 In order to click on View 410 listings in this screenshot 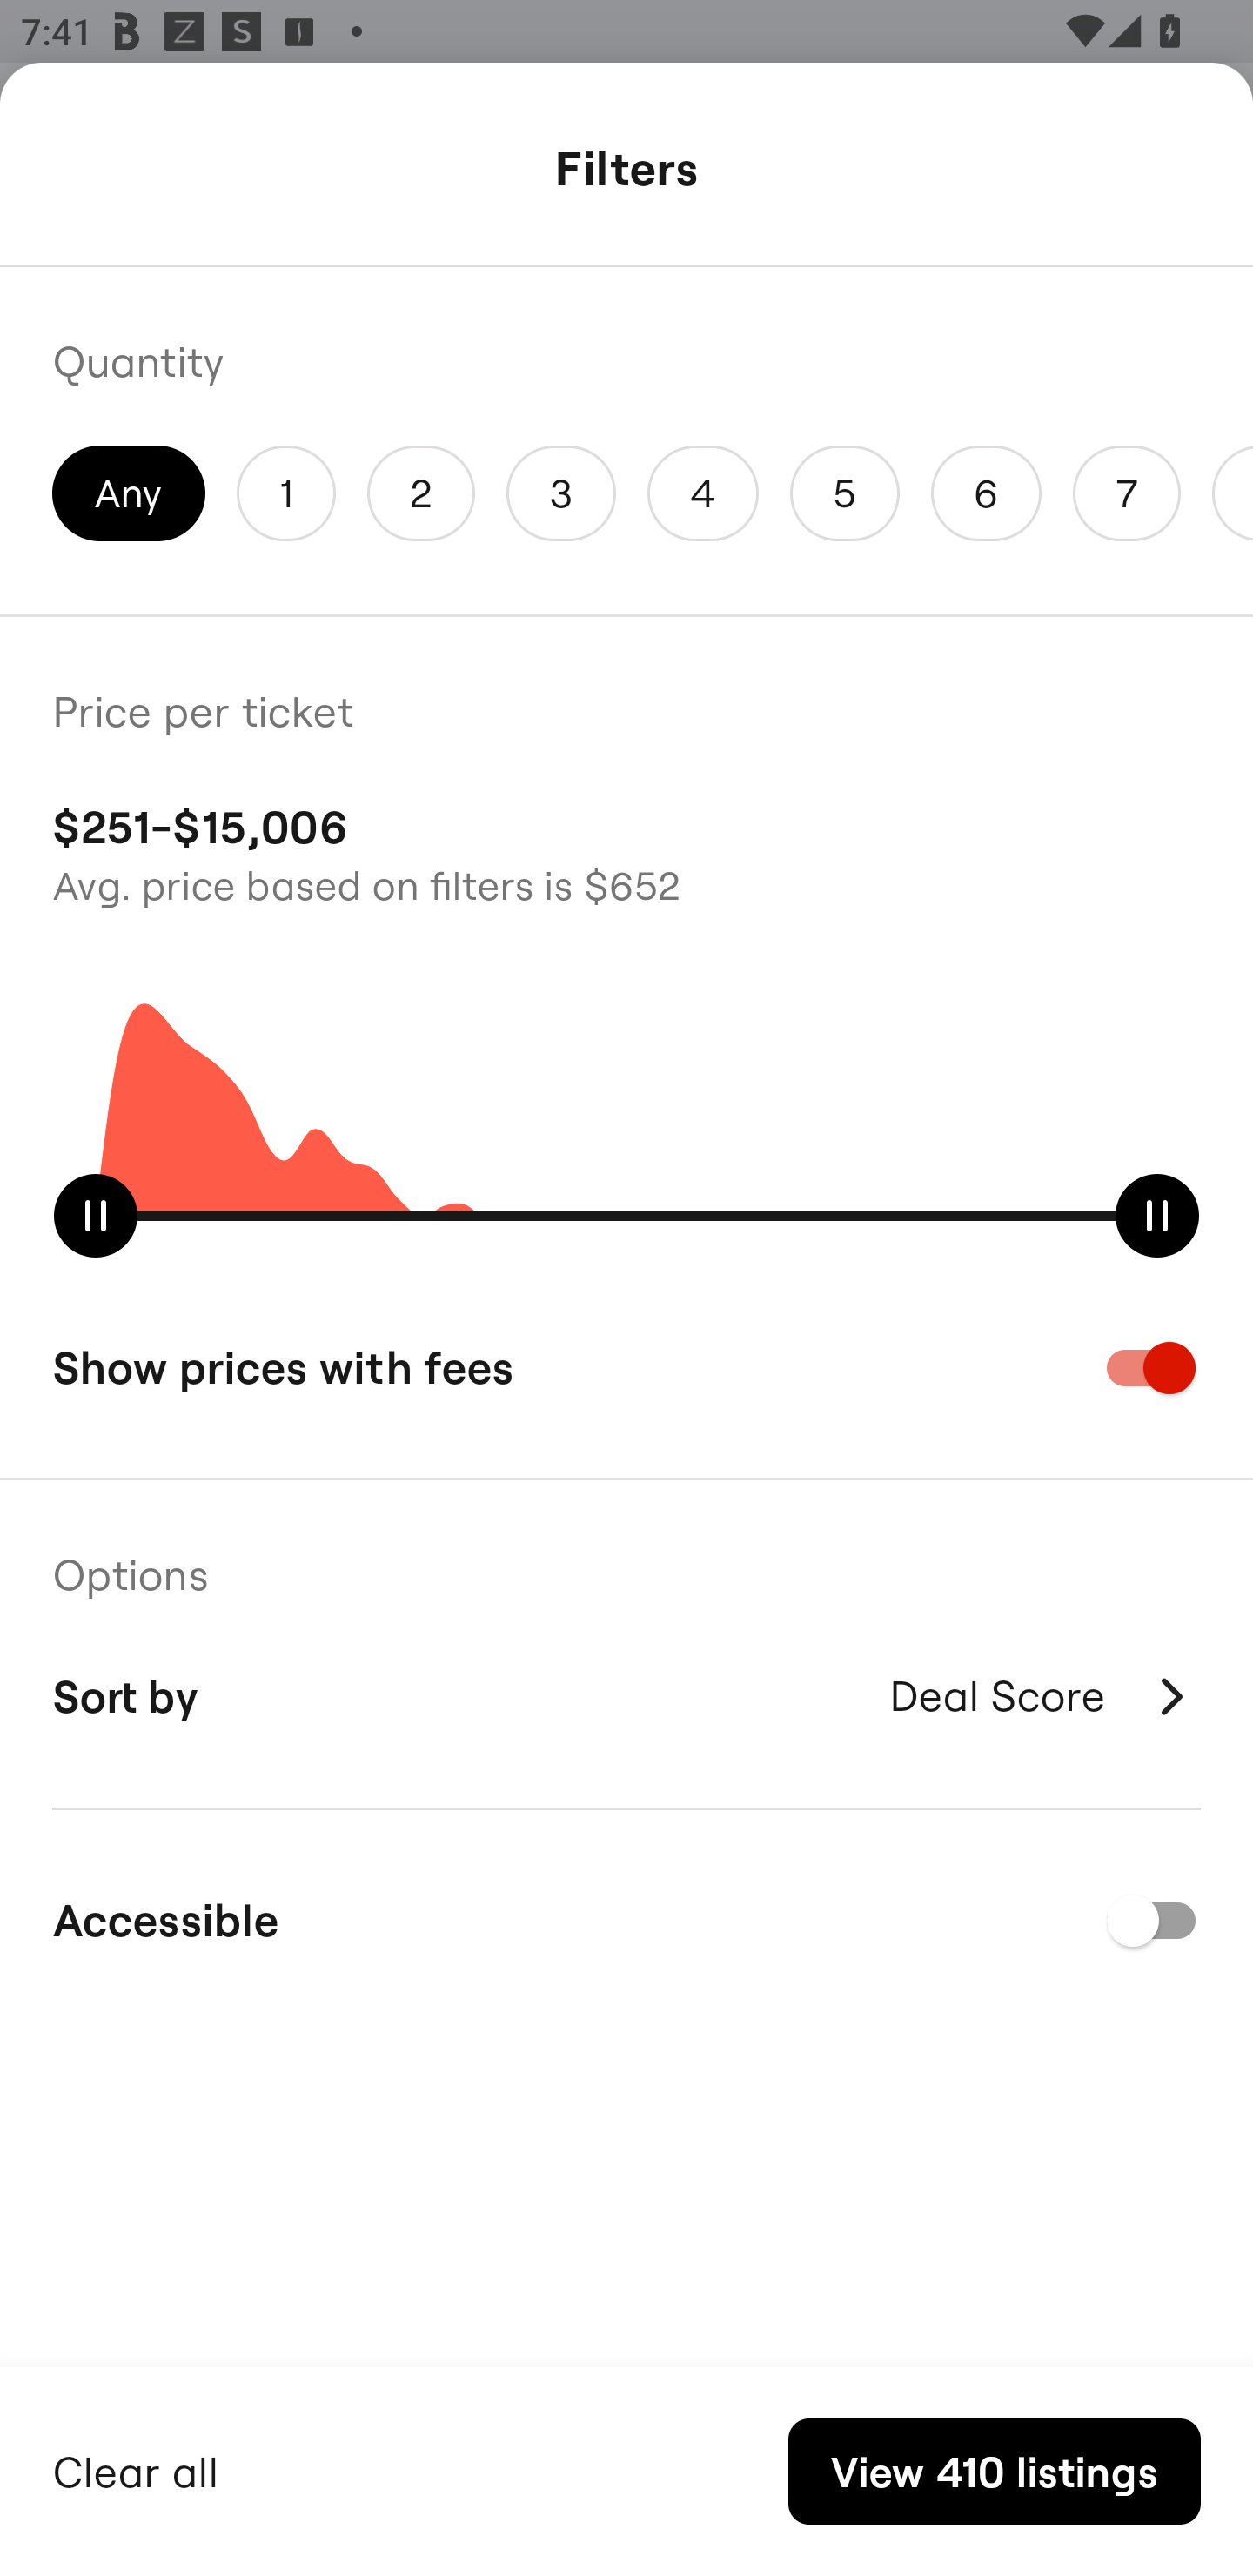, I will do `click(994, 2472)`.